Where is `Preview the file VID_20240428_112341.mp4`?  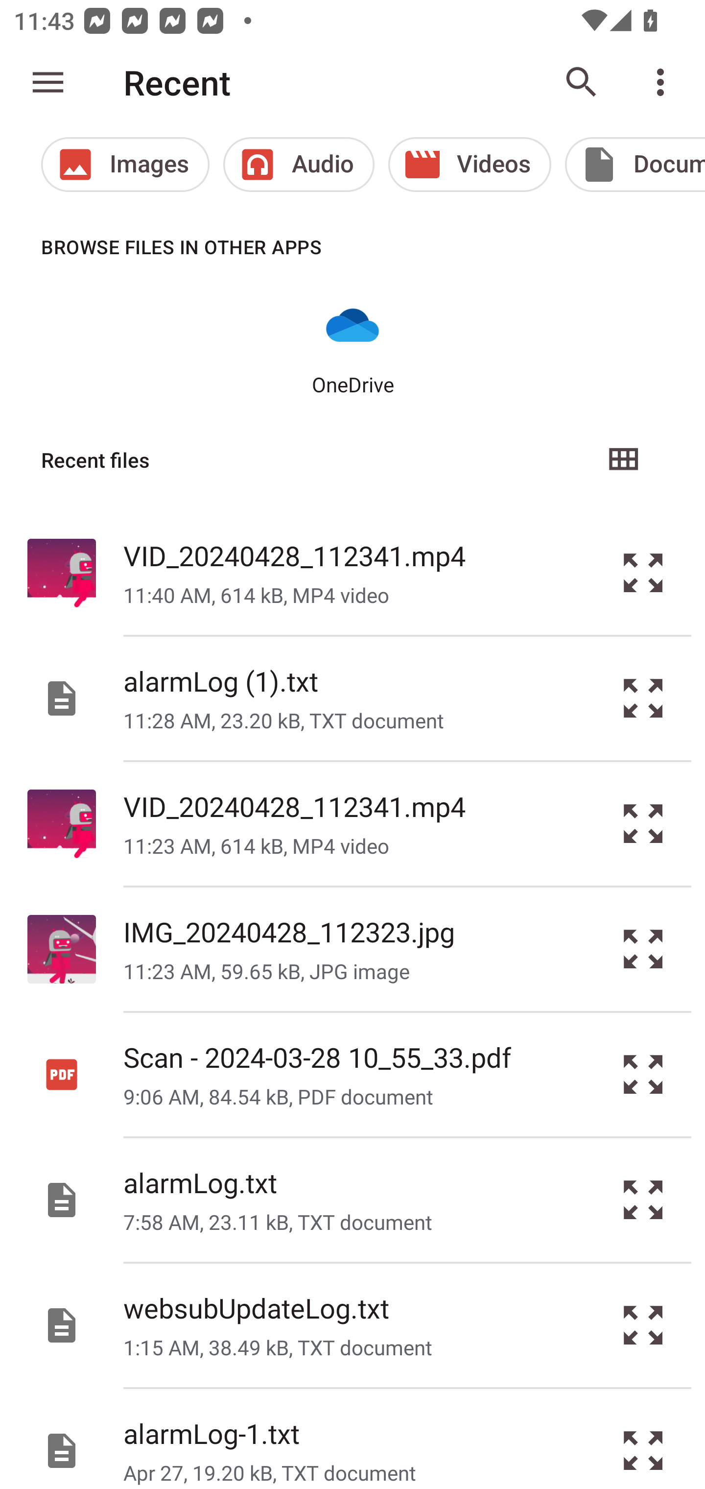 Preview the file VID_20240428_112341.mp4 is located at coordinates (643, 824).